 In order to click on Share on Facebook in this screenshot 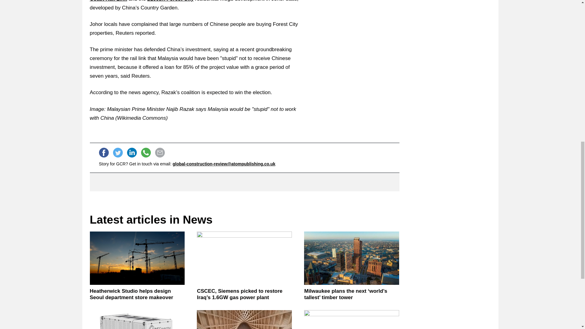, I will do `click(104, 152)`.